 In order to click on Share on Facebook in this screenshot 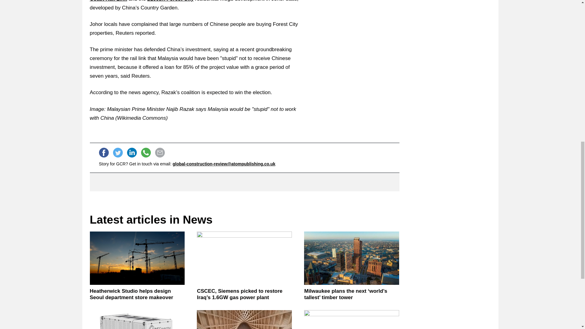, I will do `click(104, 152)`.